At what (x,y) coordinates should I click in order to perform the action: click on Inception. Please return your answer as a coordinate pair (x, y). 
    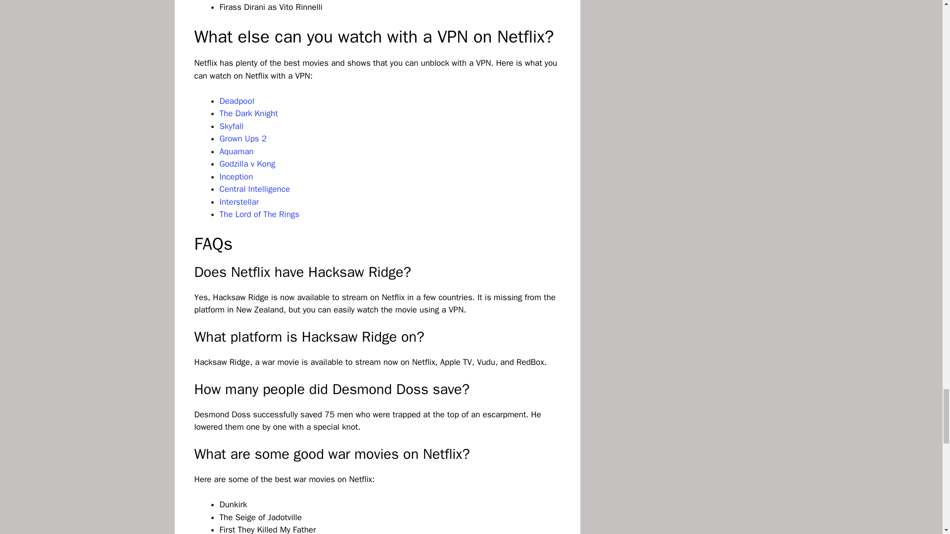
    Looking at the image, I should click on (237, 177).